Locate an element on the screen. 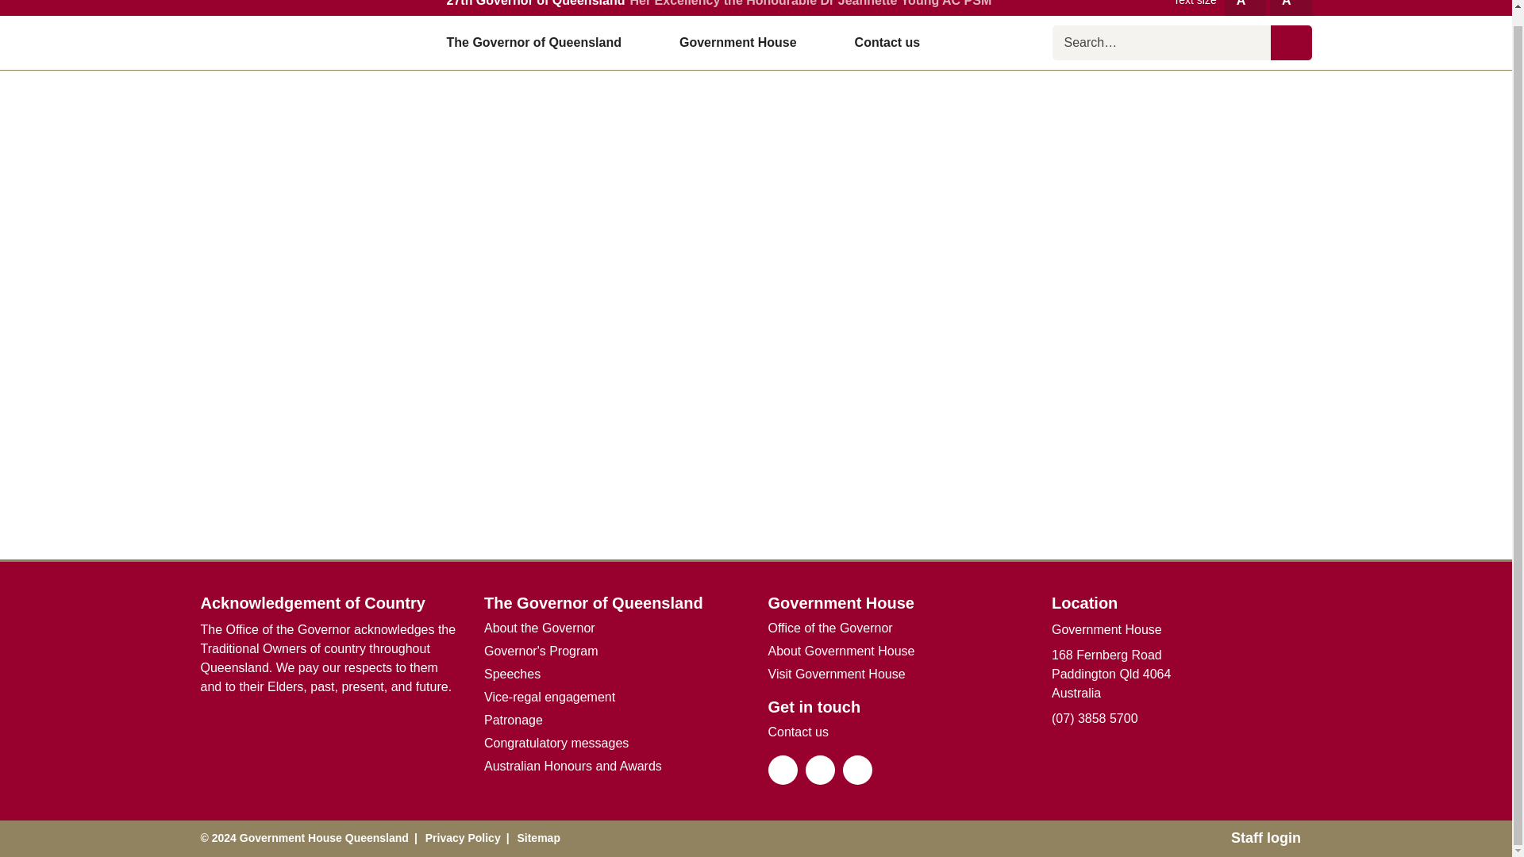 Image resolution: width=1524 pixels, height=857 pixels. Governor's Program is located at coordinates (541, 651).